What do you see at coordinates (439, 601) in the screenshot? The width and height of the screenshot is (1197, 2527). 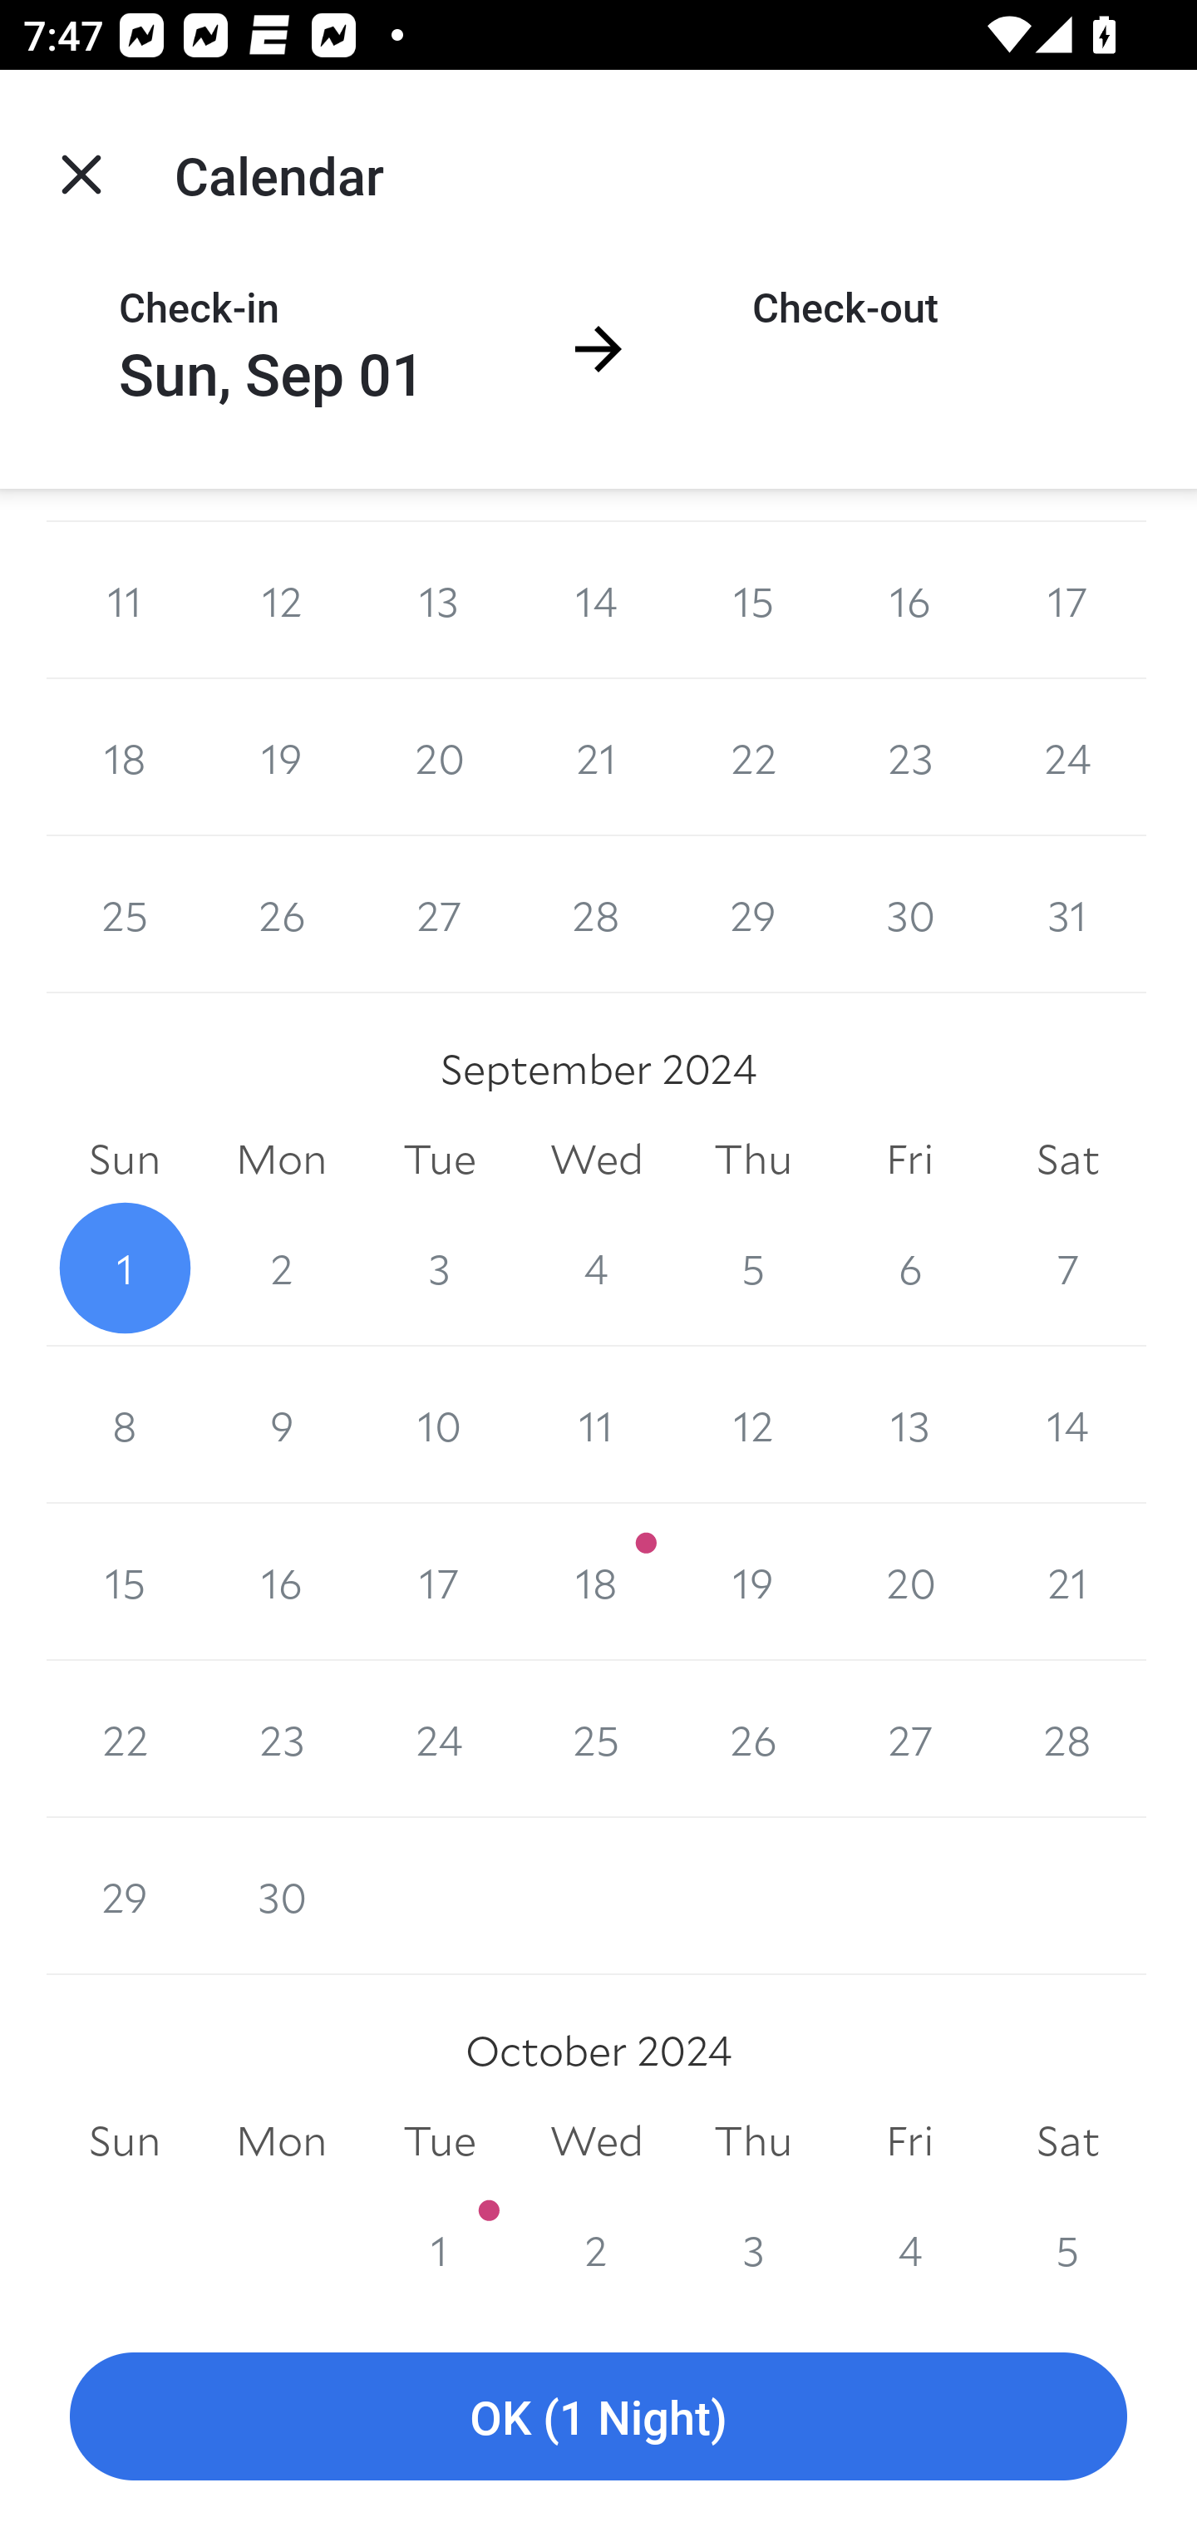 I see `13 13 August 2024` at bounding box center [439, 601].